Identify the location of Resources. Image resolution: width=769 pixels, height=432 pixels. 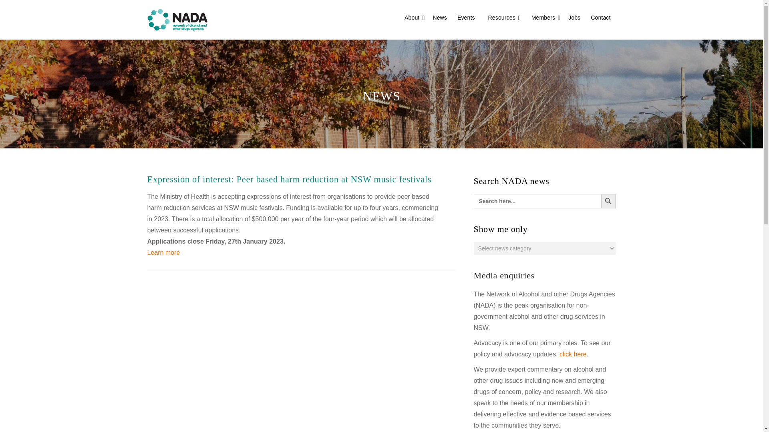
(501, 18).